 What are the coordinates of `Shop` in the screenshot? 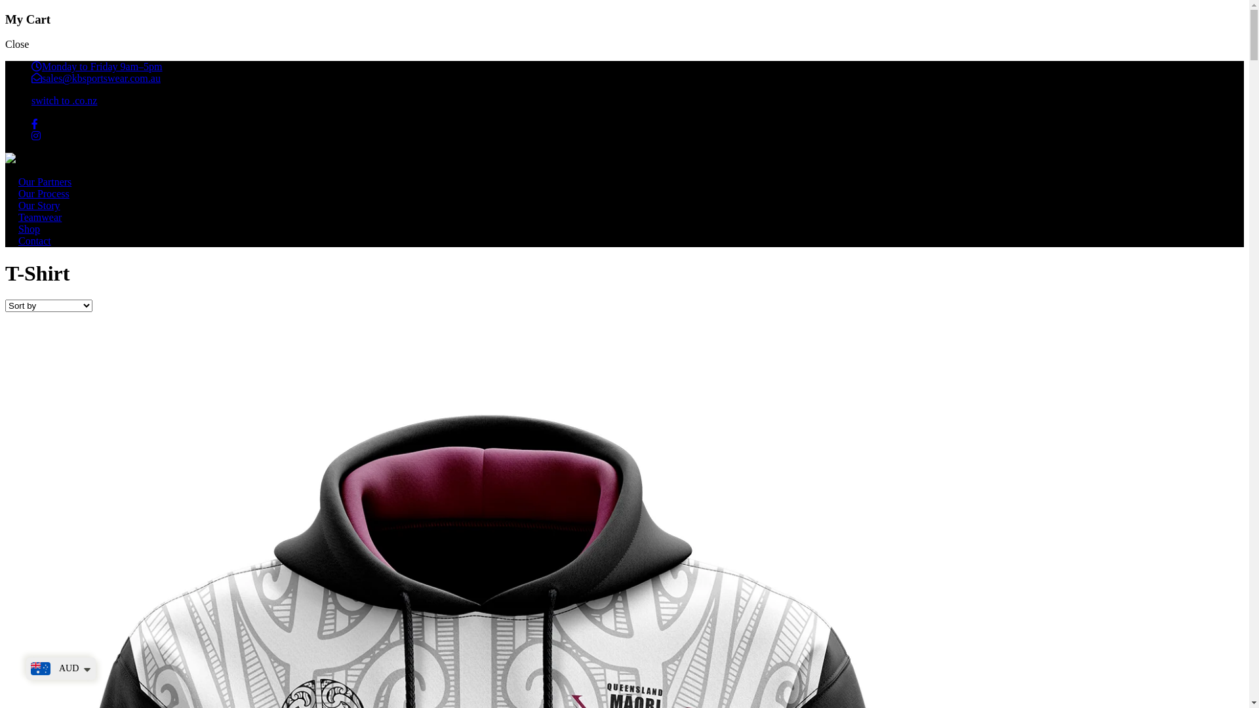 It's located at (29, 229).